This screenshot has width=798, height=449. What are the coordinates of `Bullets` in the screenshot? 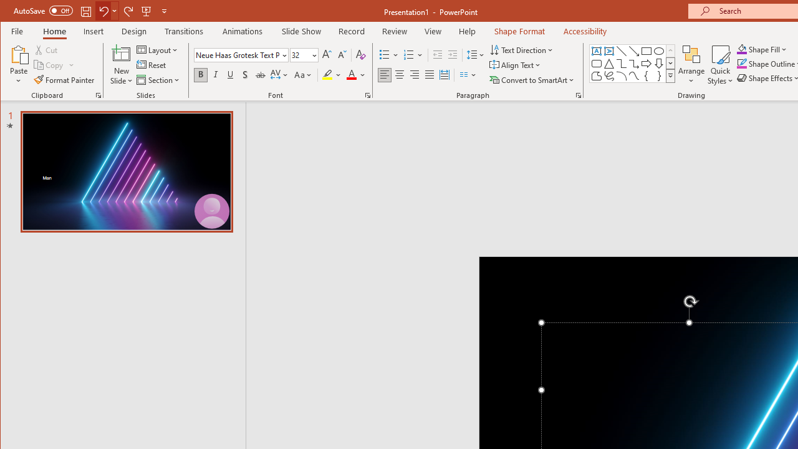 It's located at (389, 55).